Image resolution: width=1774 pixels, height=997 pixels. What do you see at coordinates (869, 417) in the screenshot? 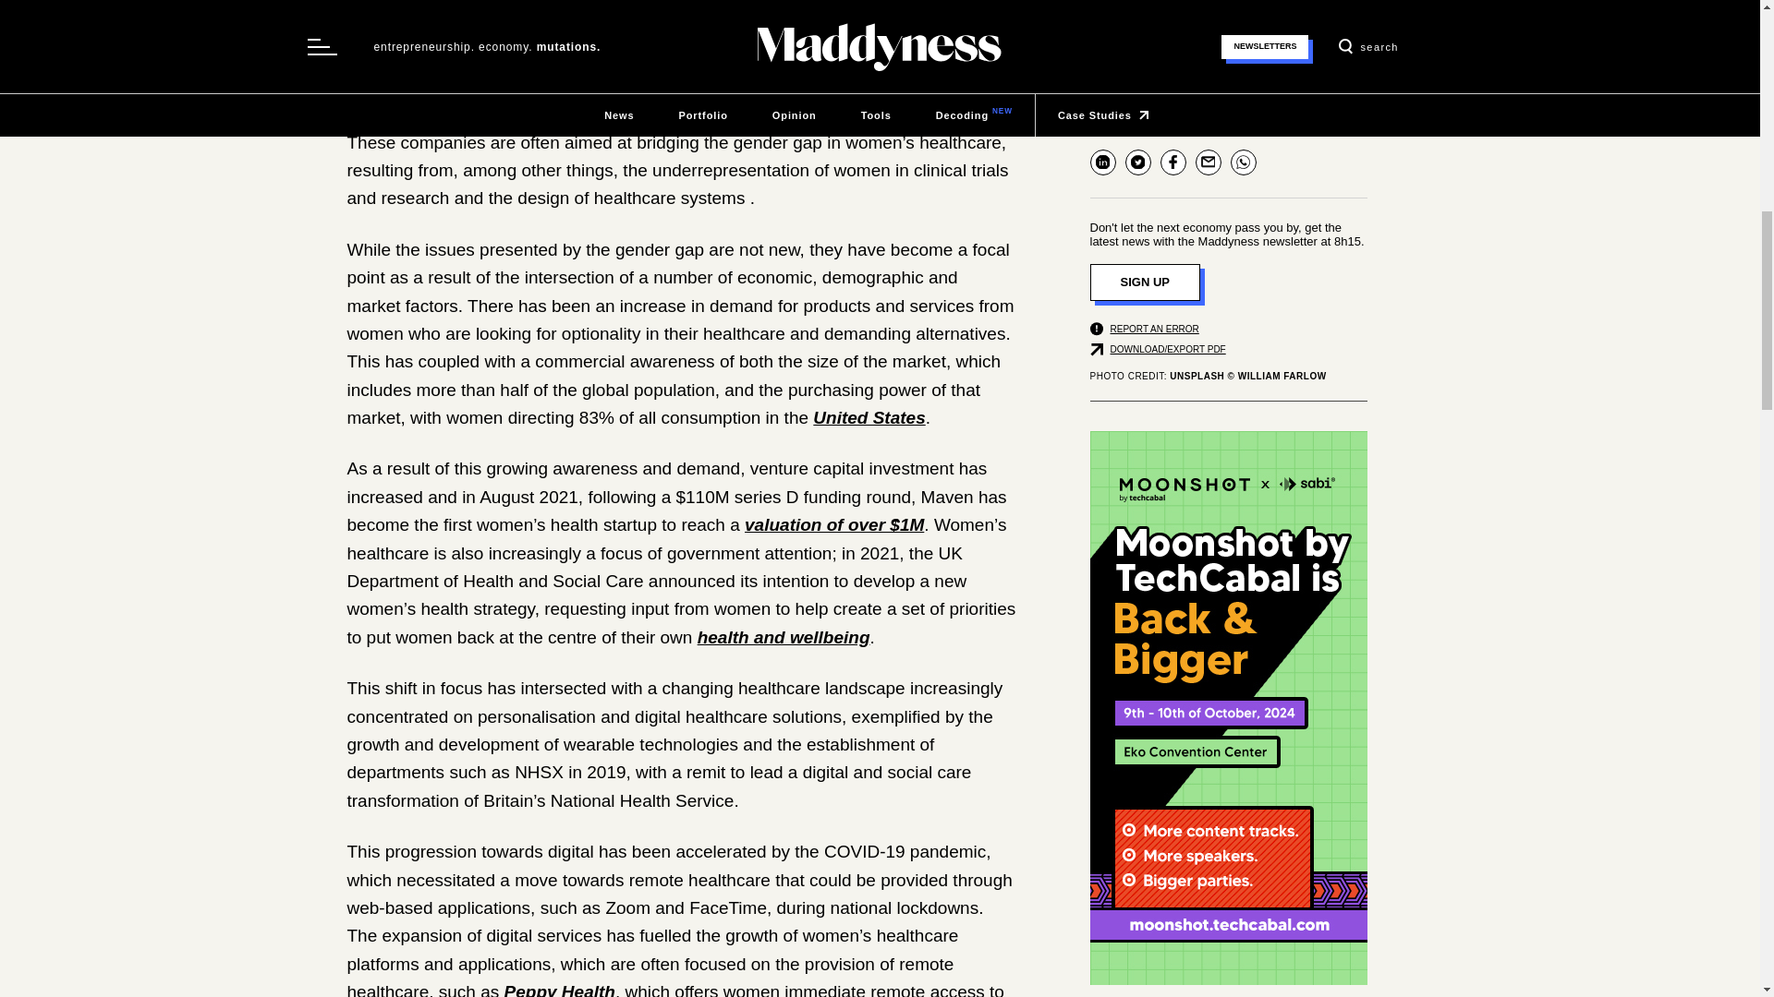
I see `United States` at bounding box center [869, 417].